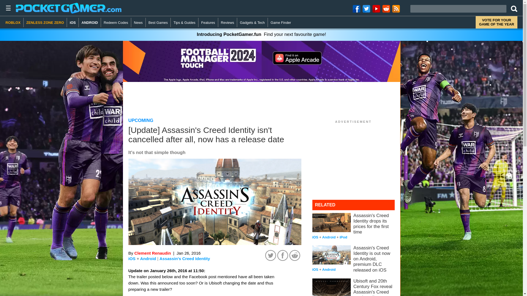 This screenshot has width=527, height=296. What do you see at coordinates (116, 22) in the screenshot?
I see `Redeem Codes` at bounding box center [116, 22].